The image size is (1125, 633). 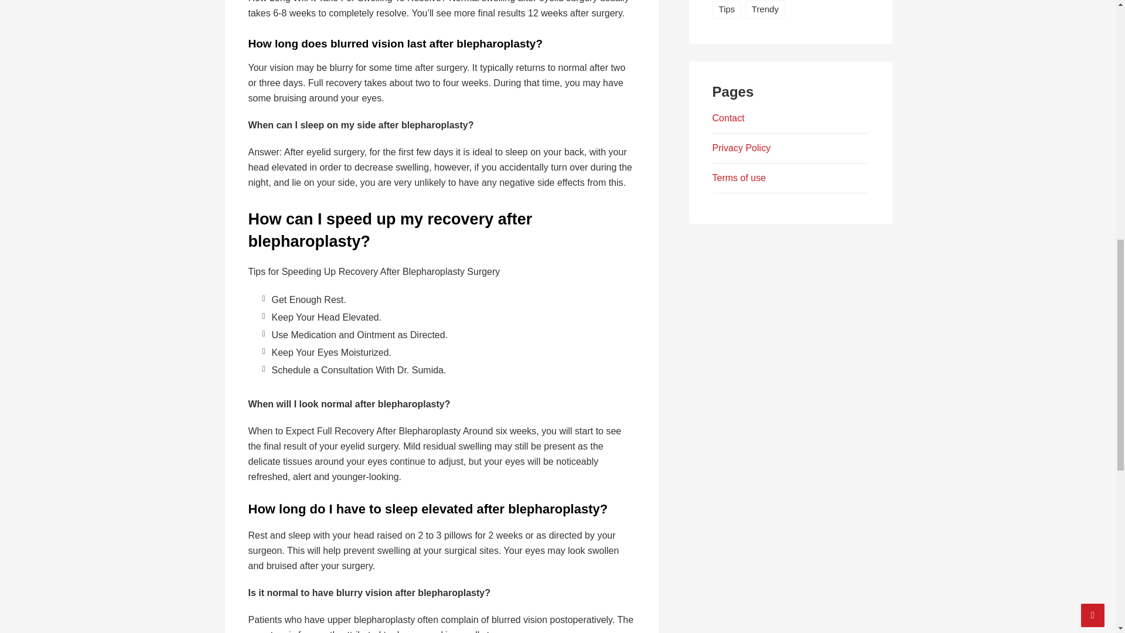 What do you see at coordinates (728, 118) in the screenshot?
I see `Contact` at bounding box center [728, 118].